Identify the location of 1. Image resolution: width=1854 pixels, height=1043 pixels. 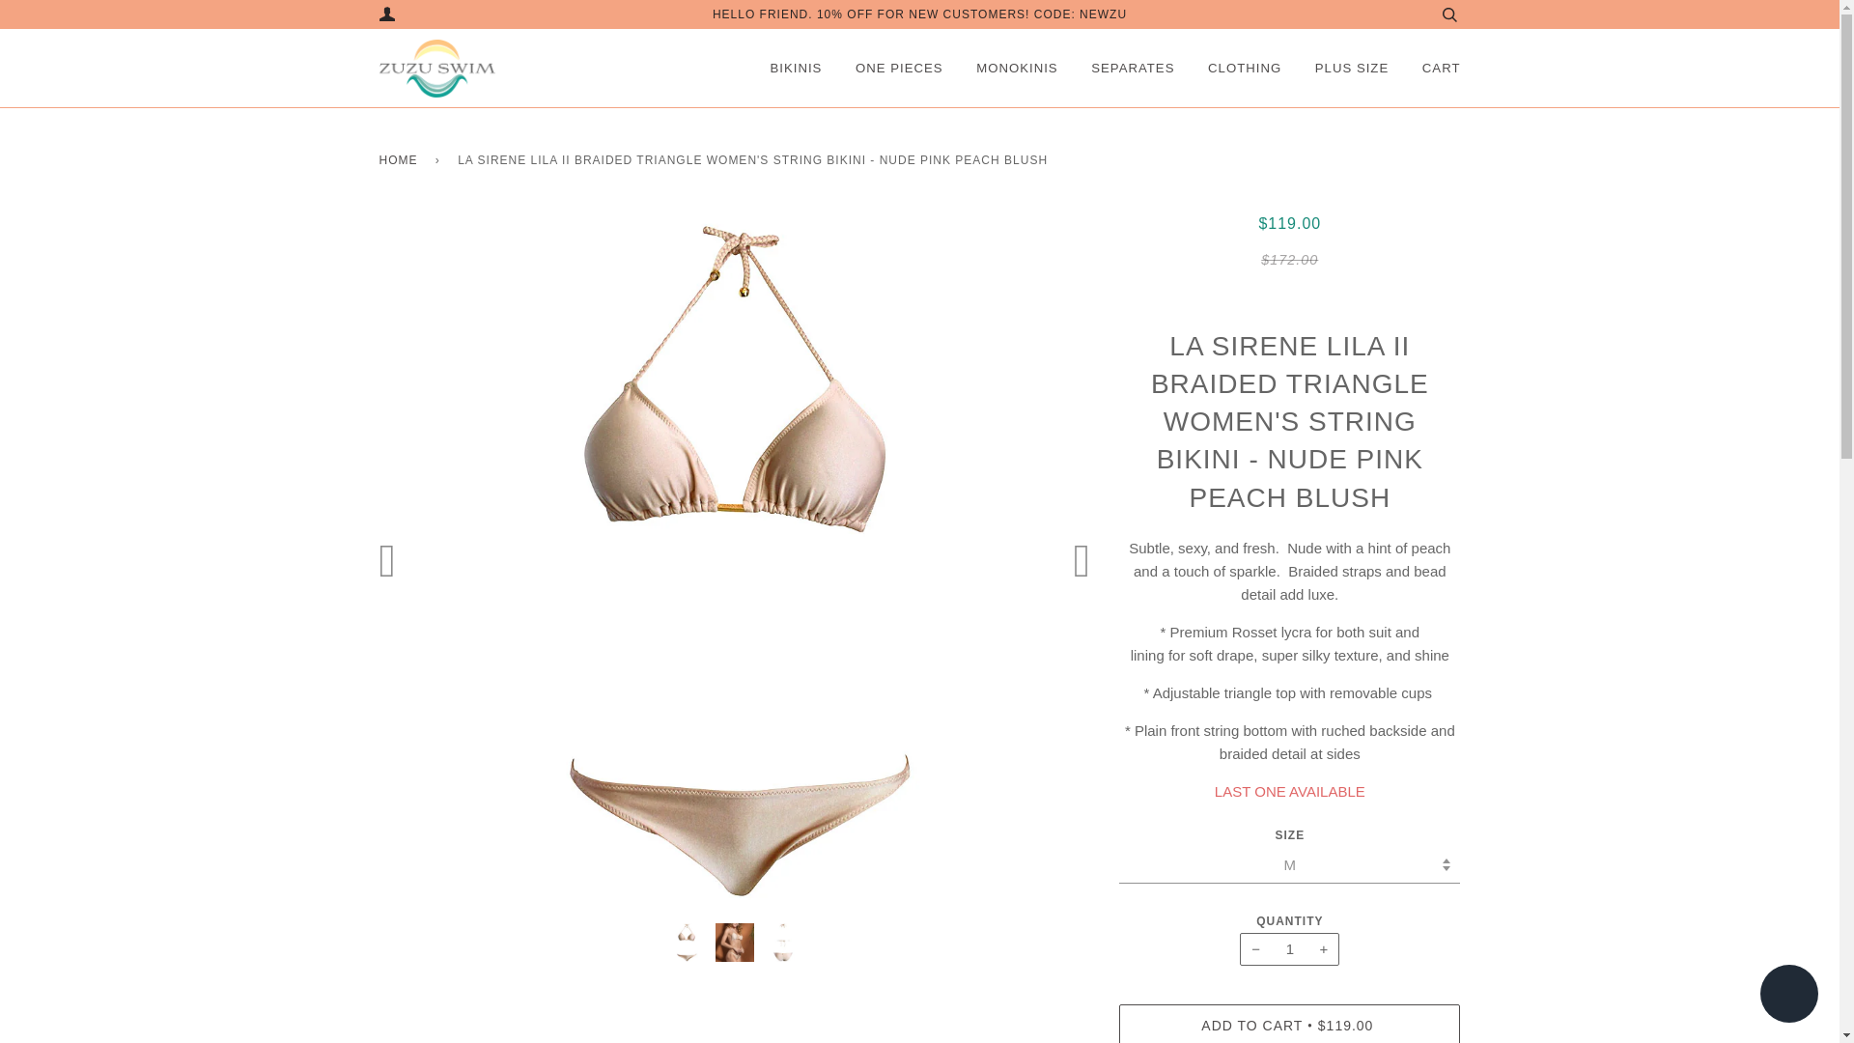
(1289, 948).